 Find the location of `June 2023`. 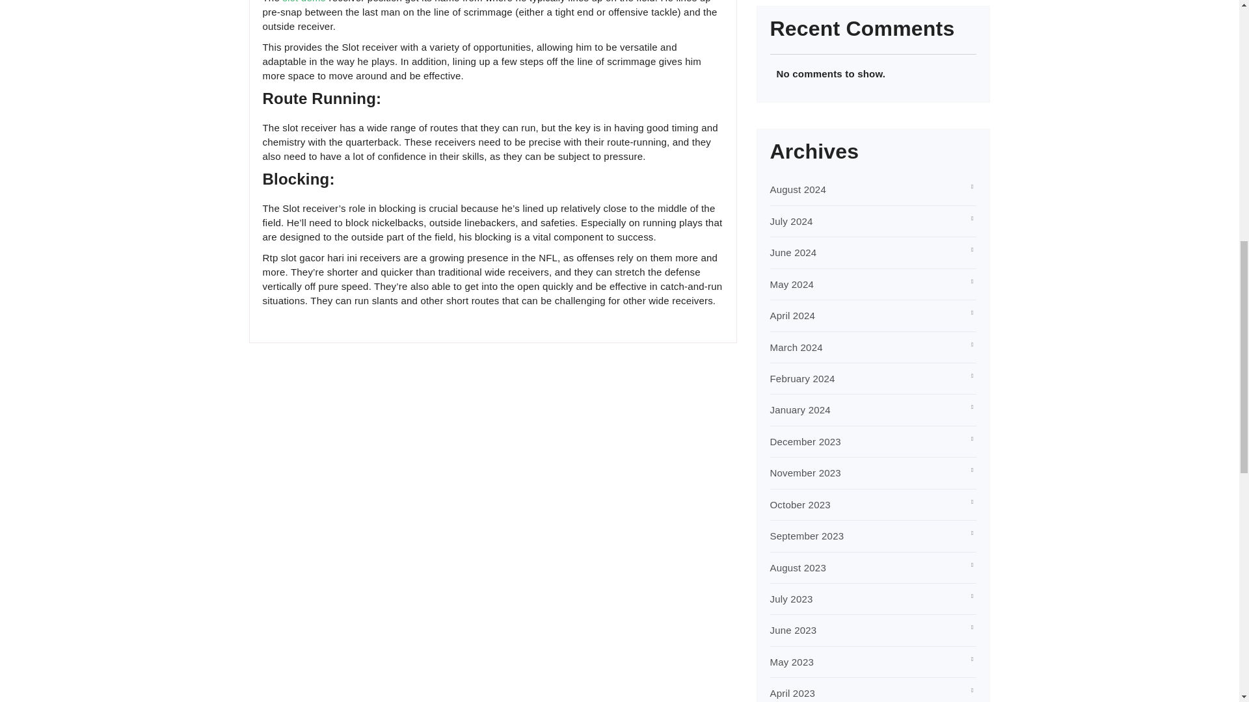

June 2023 is located at coordinates (794, 630).